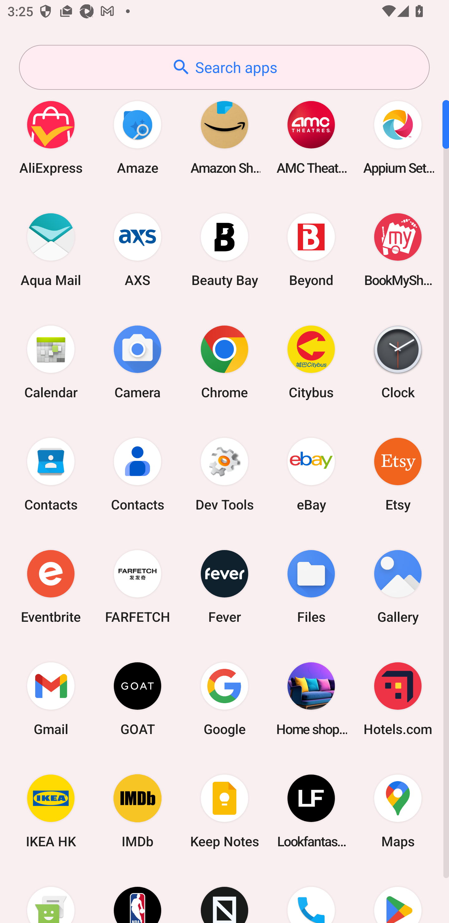 The height and width of the screenshot is (923, 449). I want to click on Etsy, so click(398, 474).